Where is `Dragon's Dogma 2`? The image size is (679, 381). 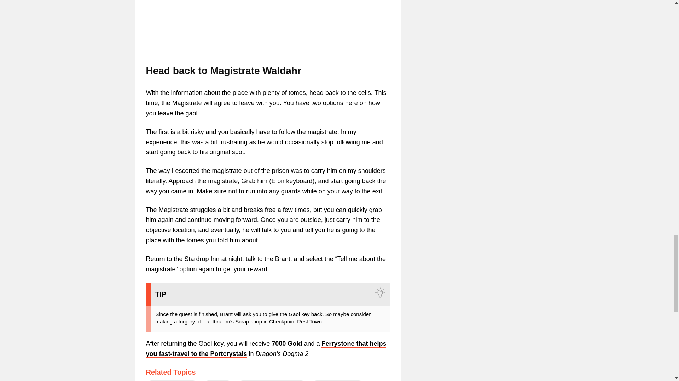
Dragon's Dogma 2 is located at coordinates (172, 380).